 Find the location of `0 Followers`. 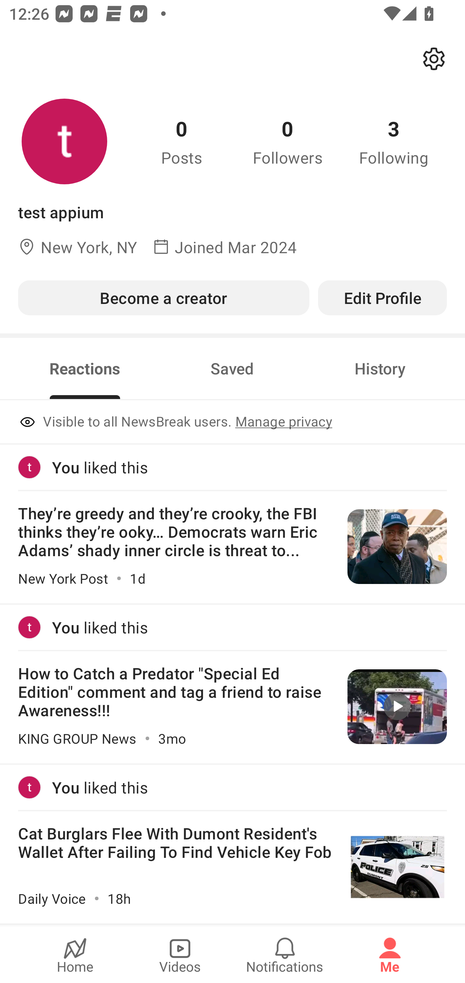

0 Followers is located at coordinates (288, 141).